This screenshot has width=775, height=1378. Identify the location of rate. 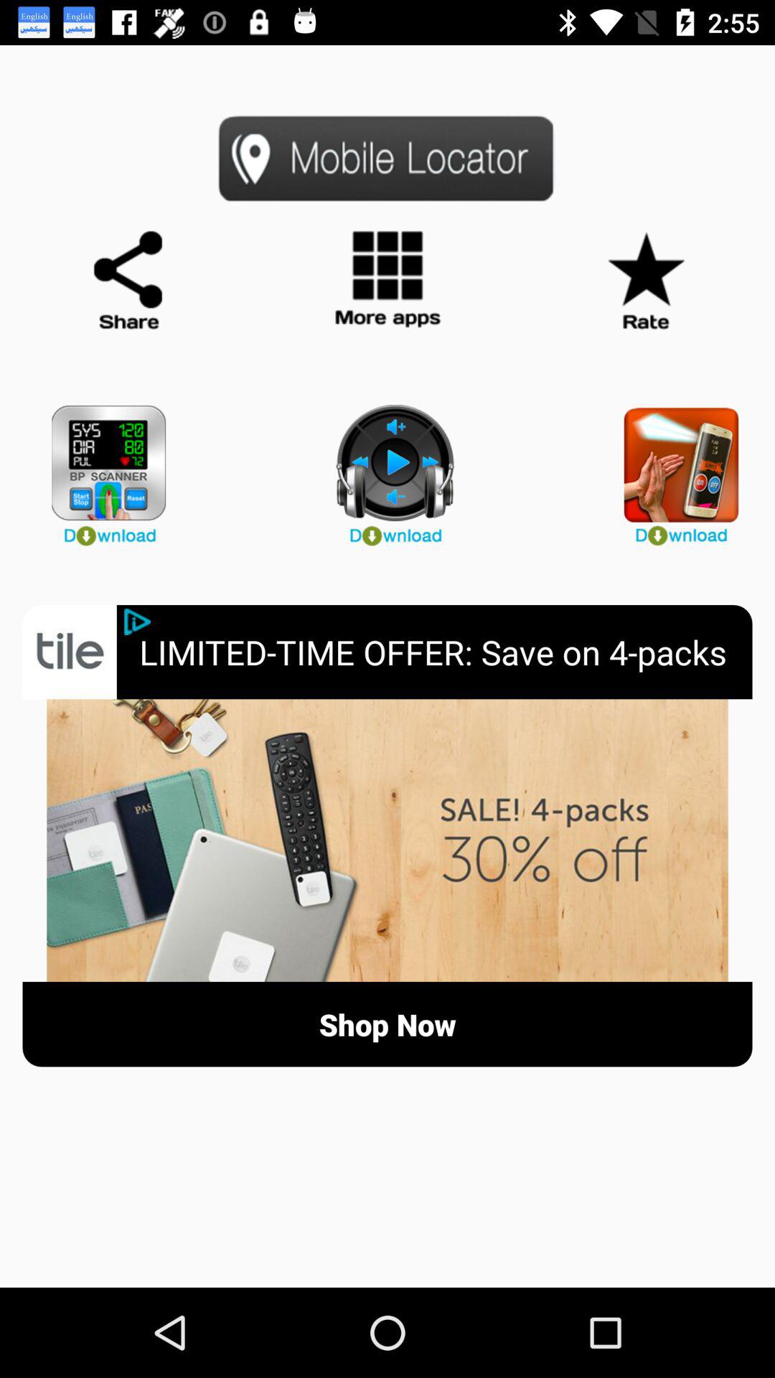
(646, 281).